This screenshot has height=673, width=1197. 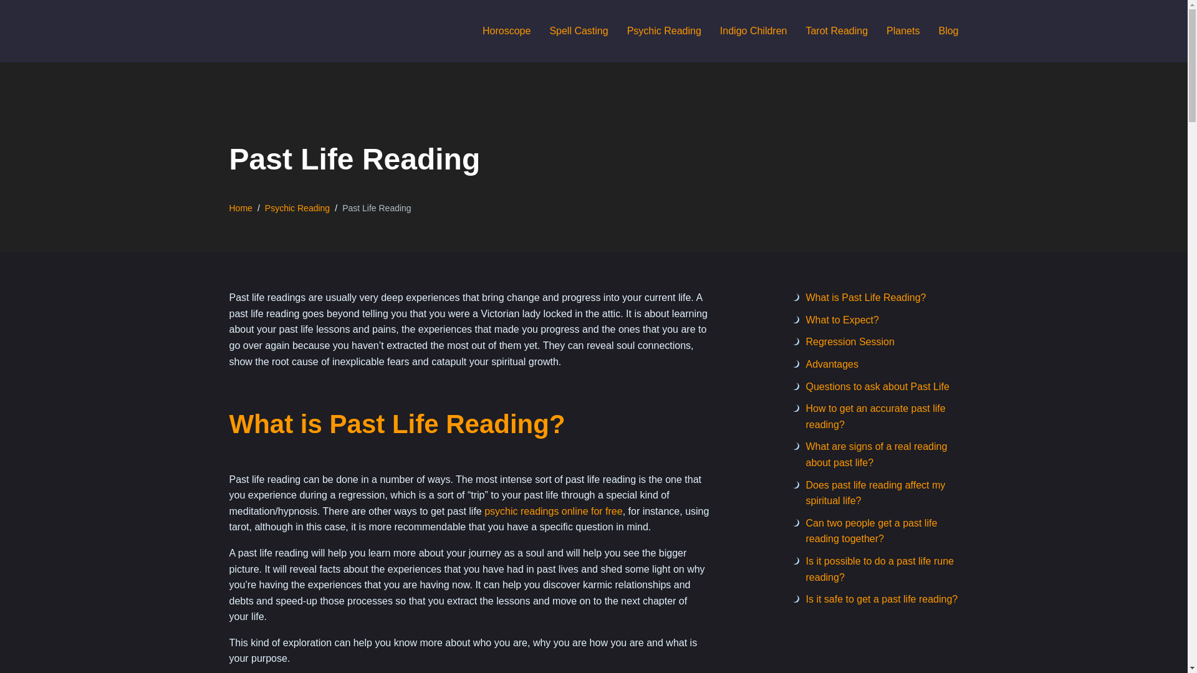 What do you see at coordinates (665, 31) in the screenshot?
I see `Psychic Reading` at bounding box center [665, 31].